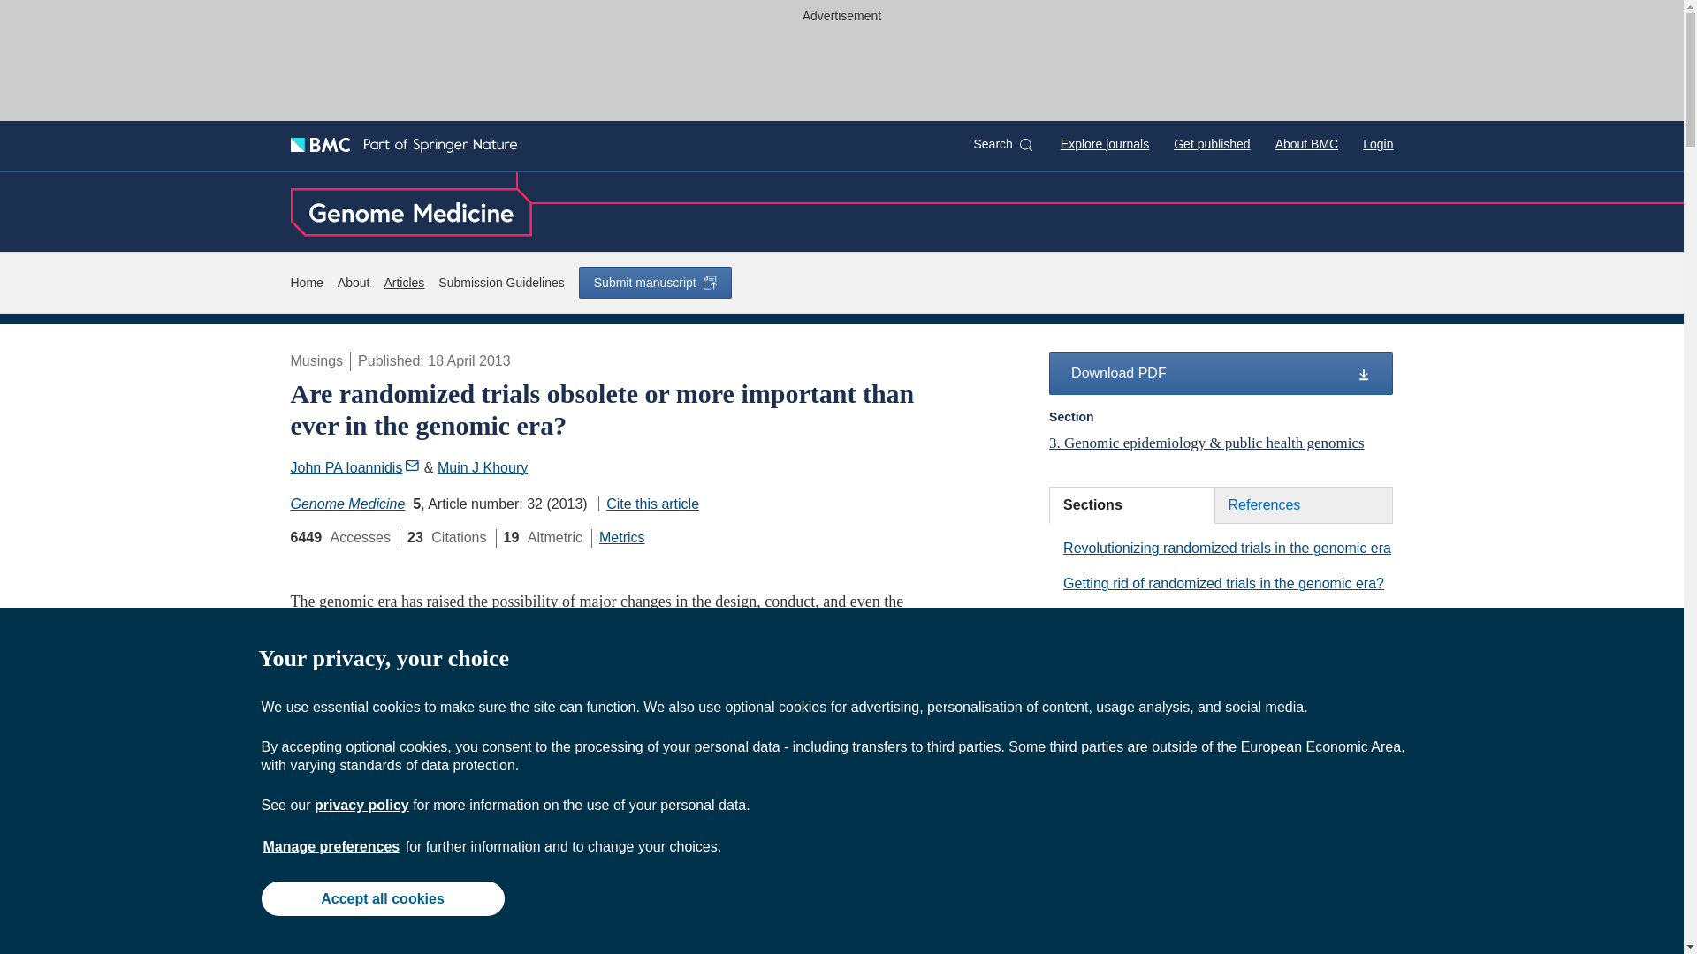  Describe the element at coordinates (347, 503) in the screenshot. I see `Genome Medicine` at that location.